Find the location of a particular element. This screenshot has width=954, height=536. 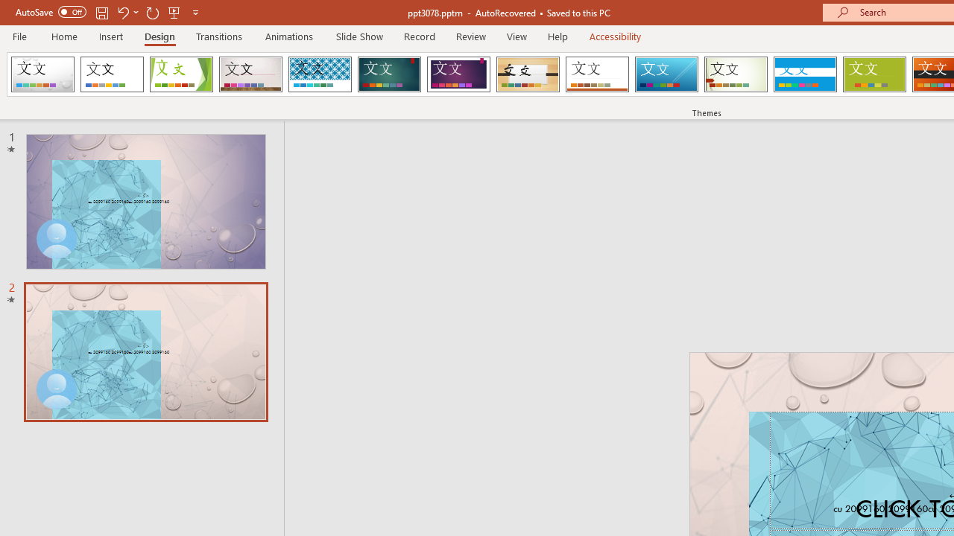

Organic is located at coordinates (528, 74).